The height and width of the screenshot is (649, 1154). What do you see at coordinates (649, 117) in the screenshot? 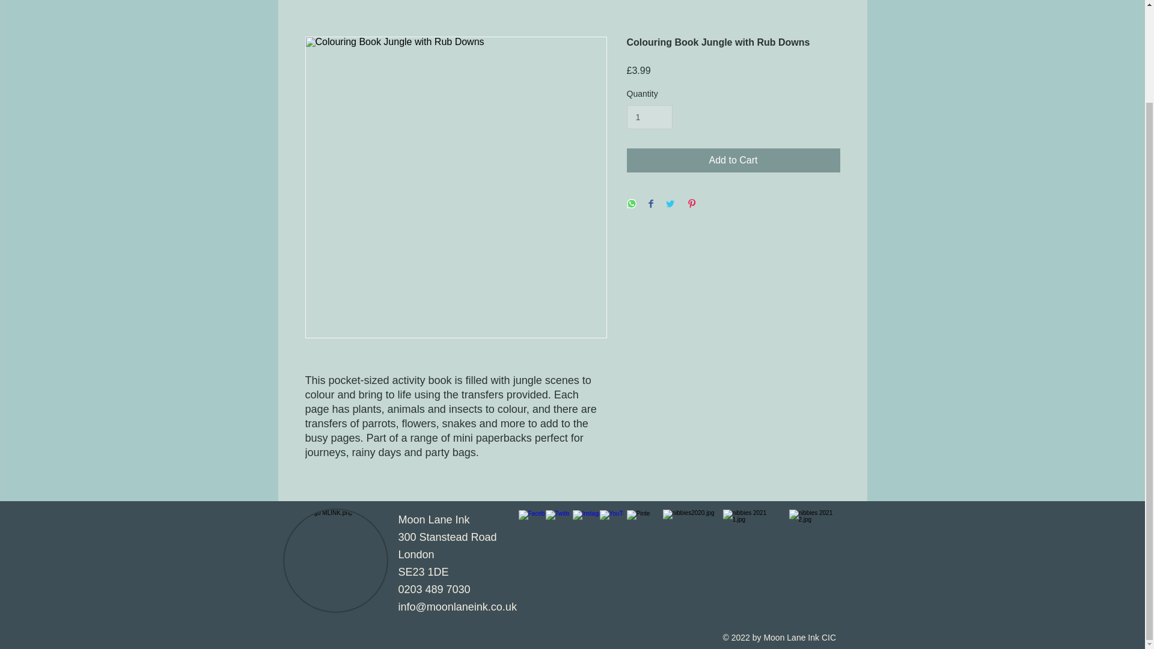
I see `1` at bounding box center [649, 117].